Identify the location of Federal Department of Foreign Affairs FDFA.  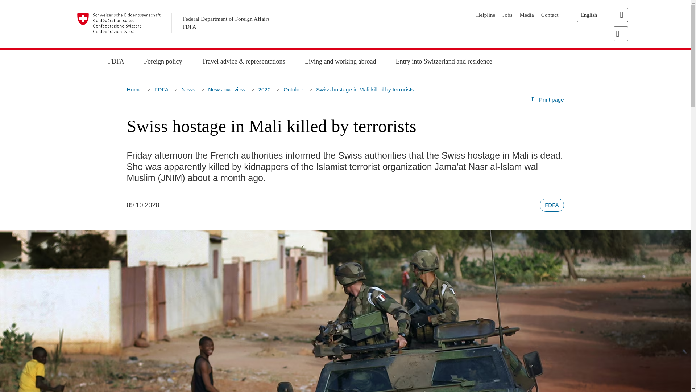
(226, 23).